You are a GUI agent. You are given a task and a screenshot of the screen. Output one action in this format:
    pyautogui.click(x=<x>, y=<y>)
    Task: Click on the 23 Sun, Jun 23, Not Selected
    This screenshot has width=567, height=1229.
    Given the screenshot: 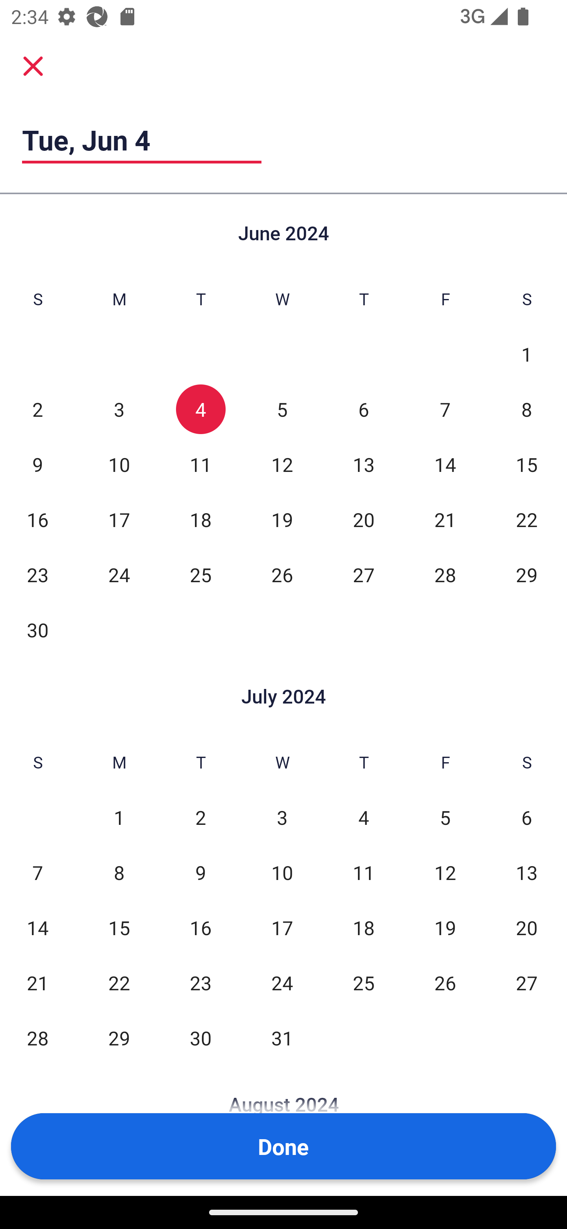 What is the action you would take?
    pyautogui.click(x=37, y=574)
    